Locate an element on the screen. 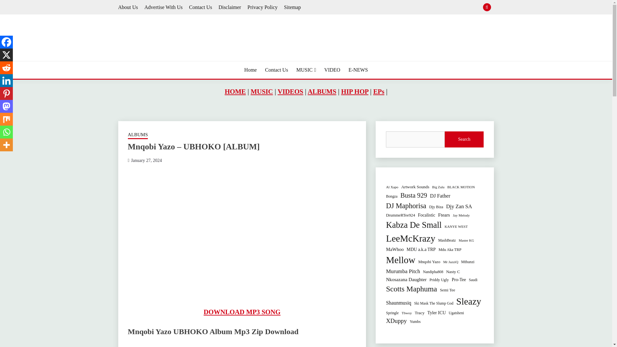  Contact Us is located at coordinates (276, 70).